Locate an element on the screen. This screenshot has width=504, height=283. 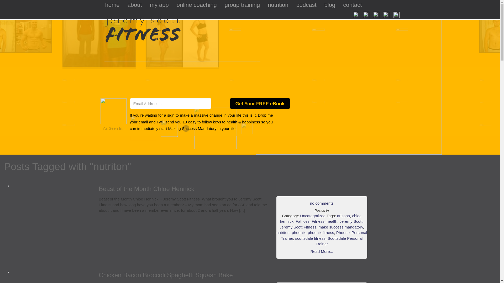
nutriton is located at coordinates (283, 233).